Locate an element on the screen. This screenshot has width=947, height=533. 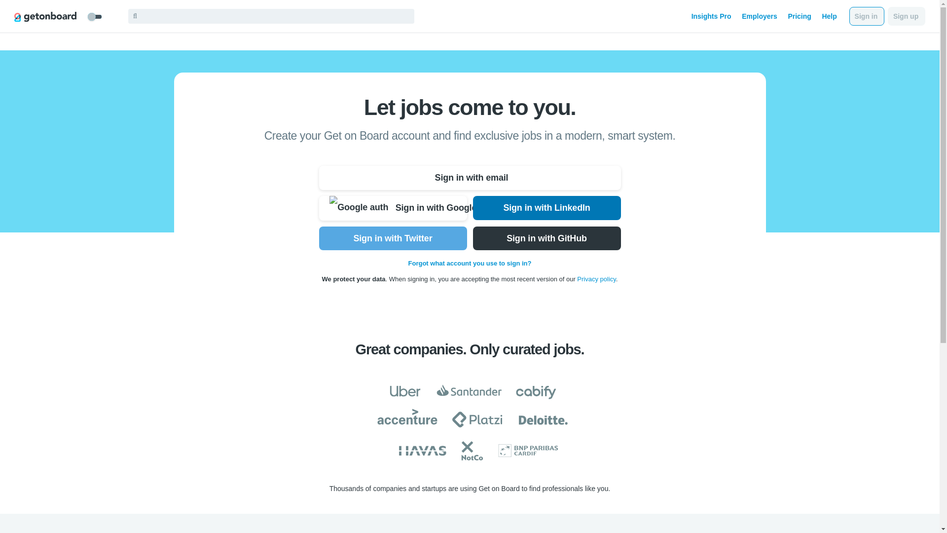
Sign in with GitHub is located at coordinates (546, 238).